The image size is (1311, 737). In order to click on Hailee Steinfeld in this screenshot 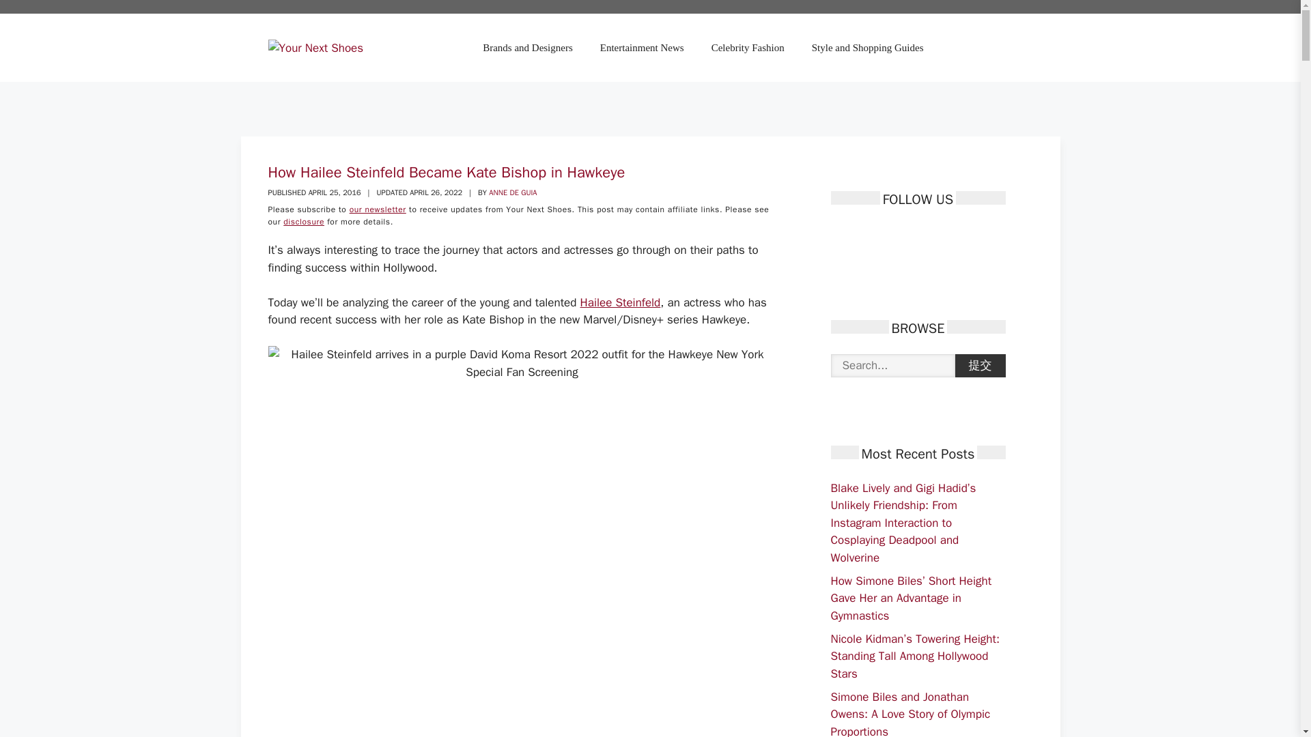, I will do `click(620, 302)`.